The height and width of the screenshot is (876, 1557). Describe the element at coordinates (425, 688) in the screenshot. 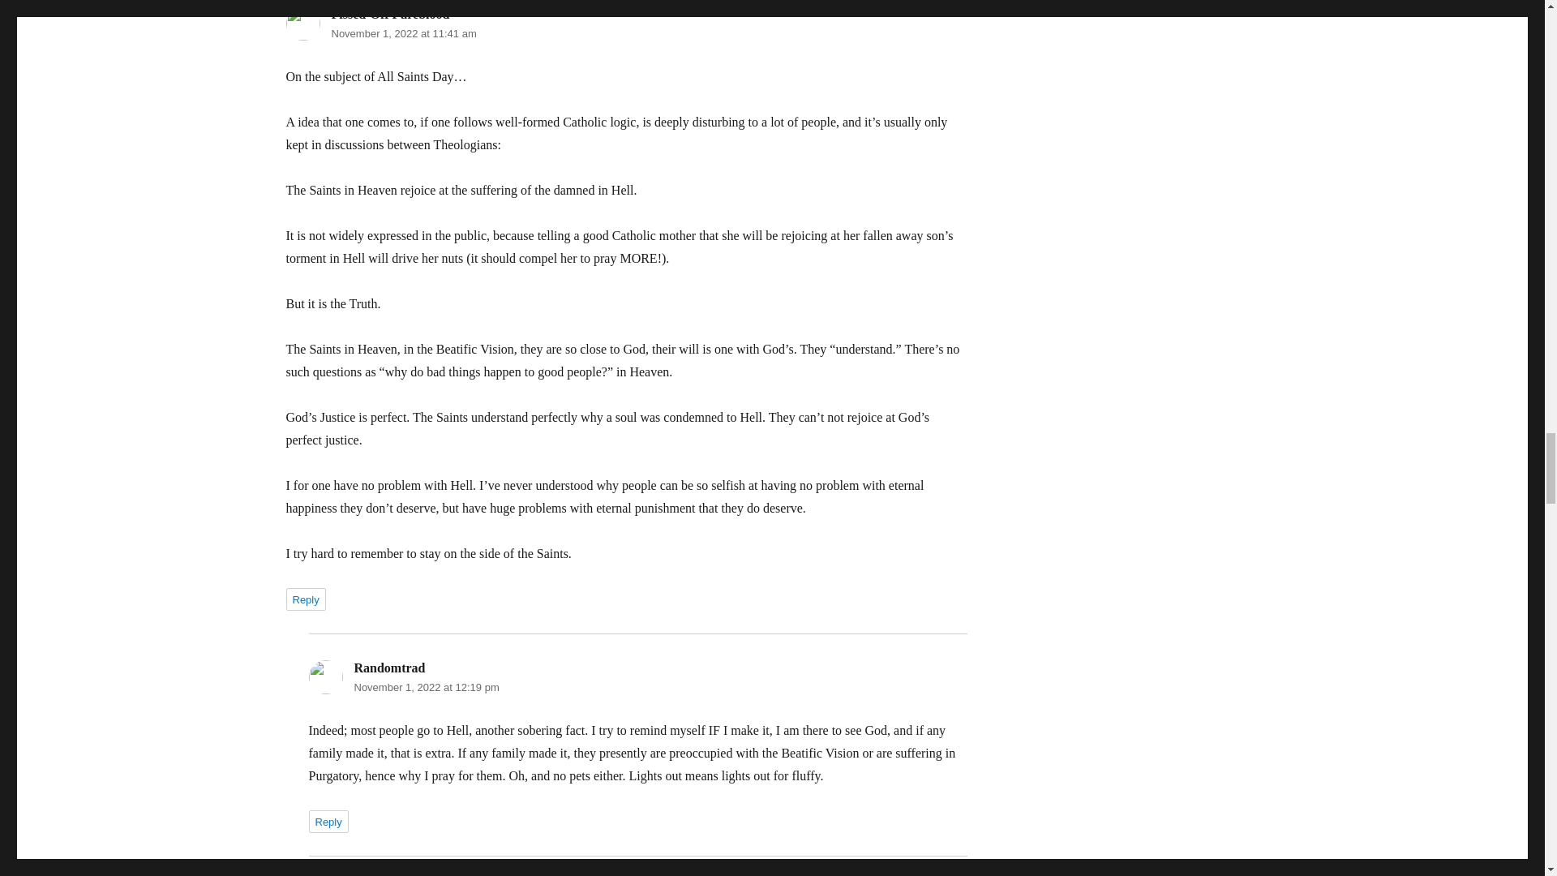

I see `November 1, 2022 at 12:19 pm` at that location.